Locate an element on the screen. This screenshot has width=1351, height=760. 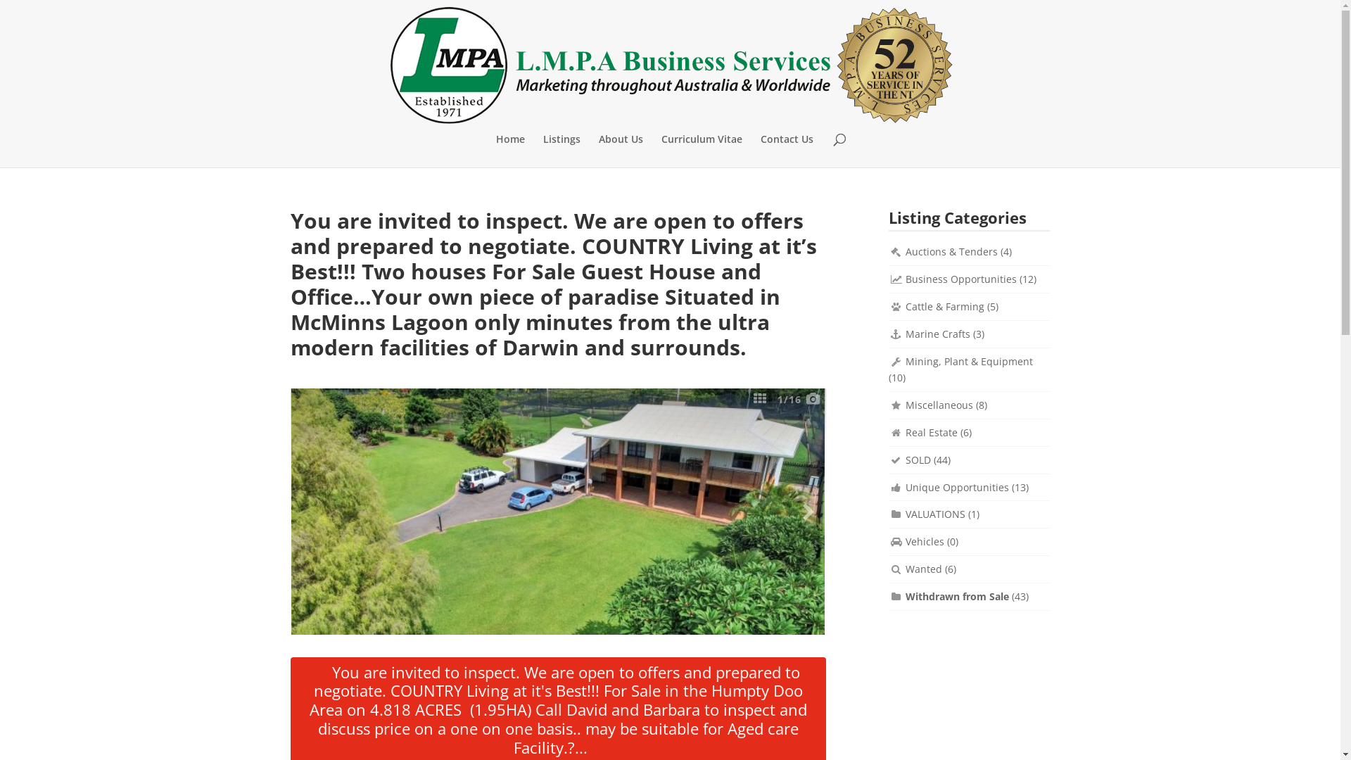
Home is located at coordinates (511, 151).